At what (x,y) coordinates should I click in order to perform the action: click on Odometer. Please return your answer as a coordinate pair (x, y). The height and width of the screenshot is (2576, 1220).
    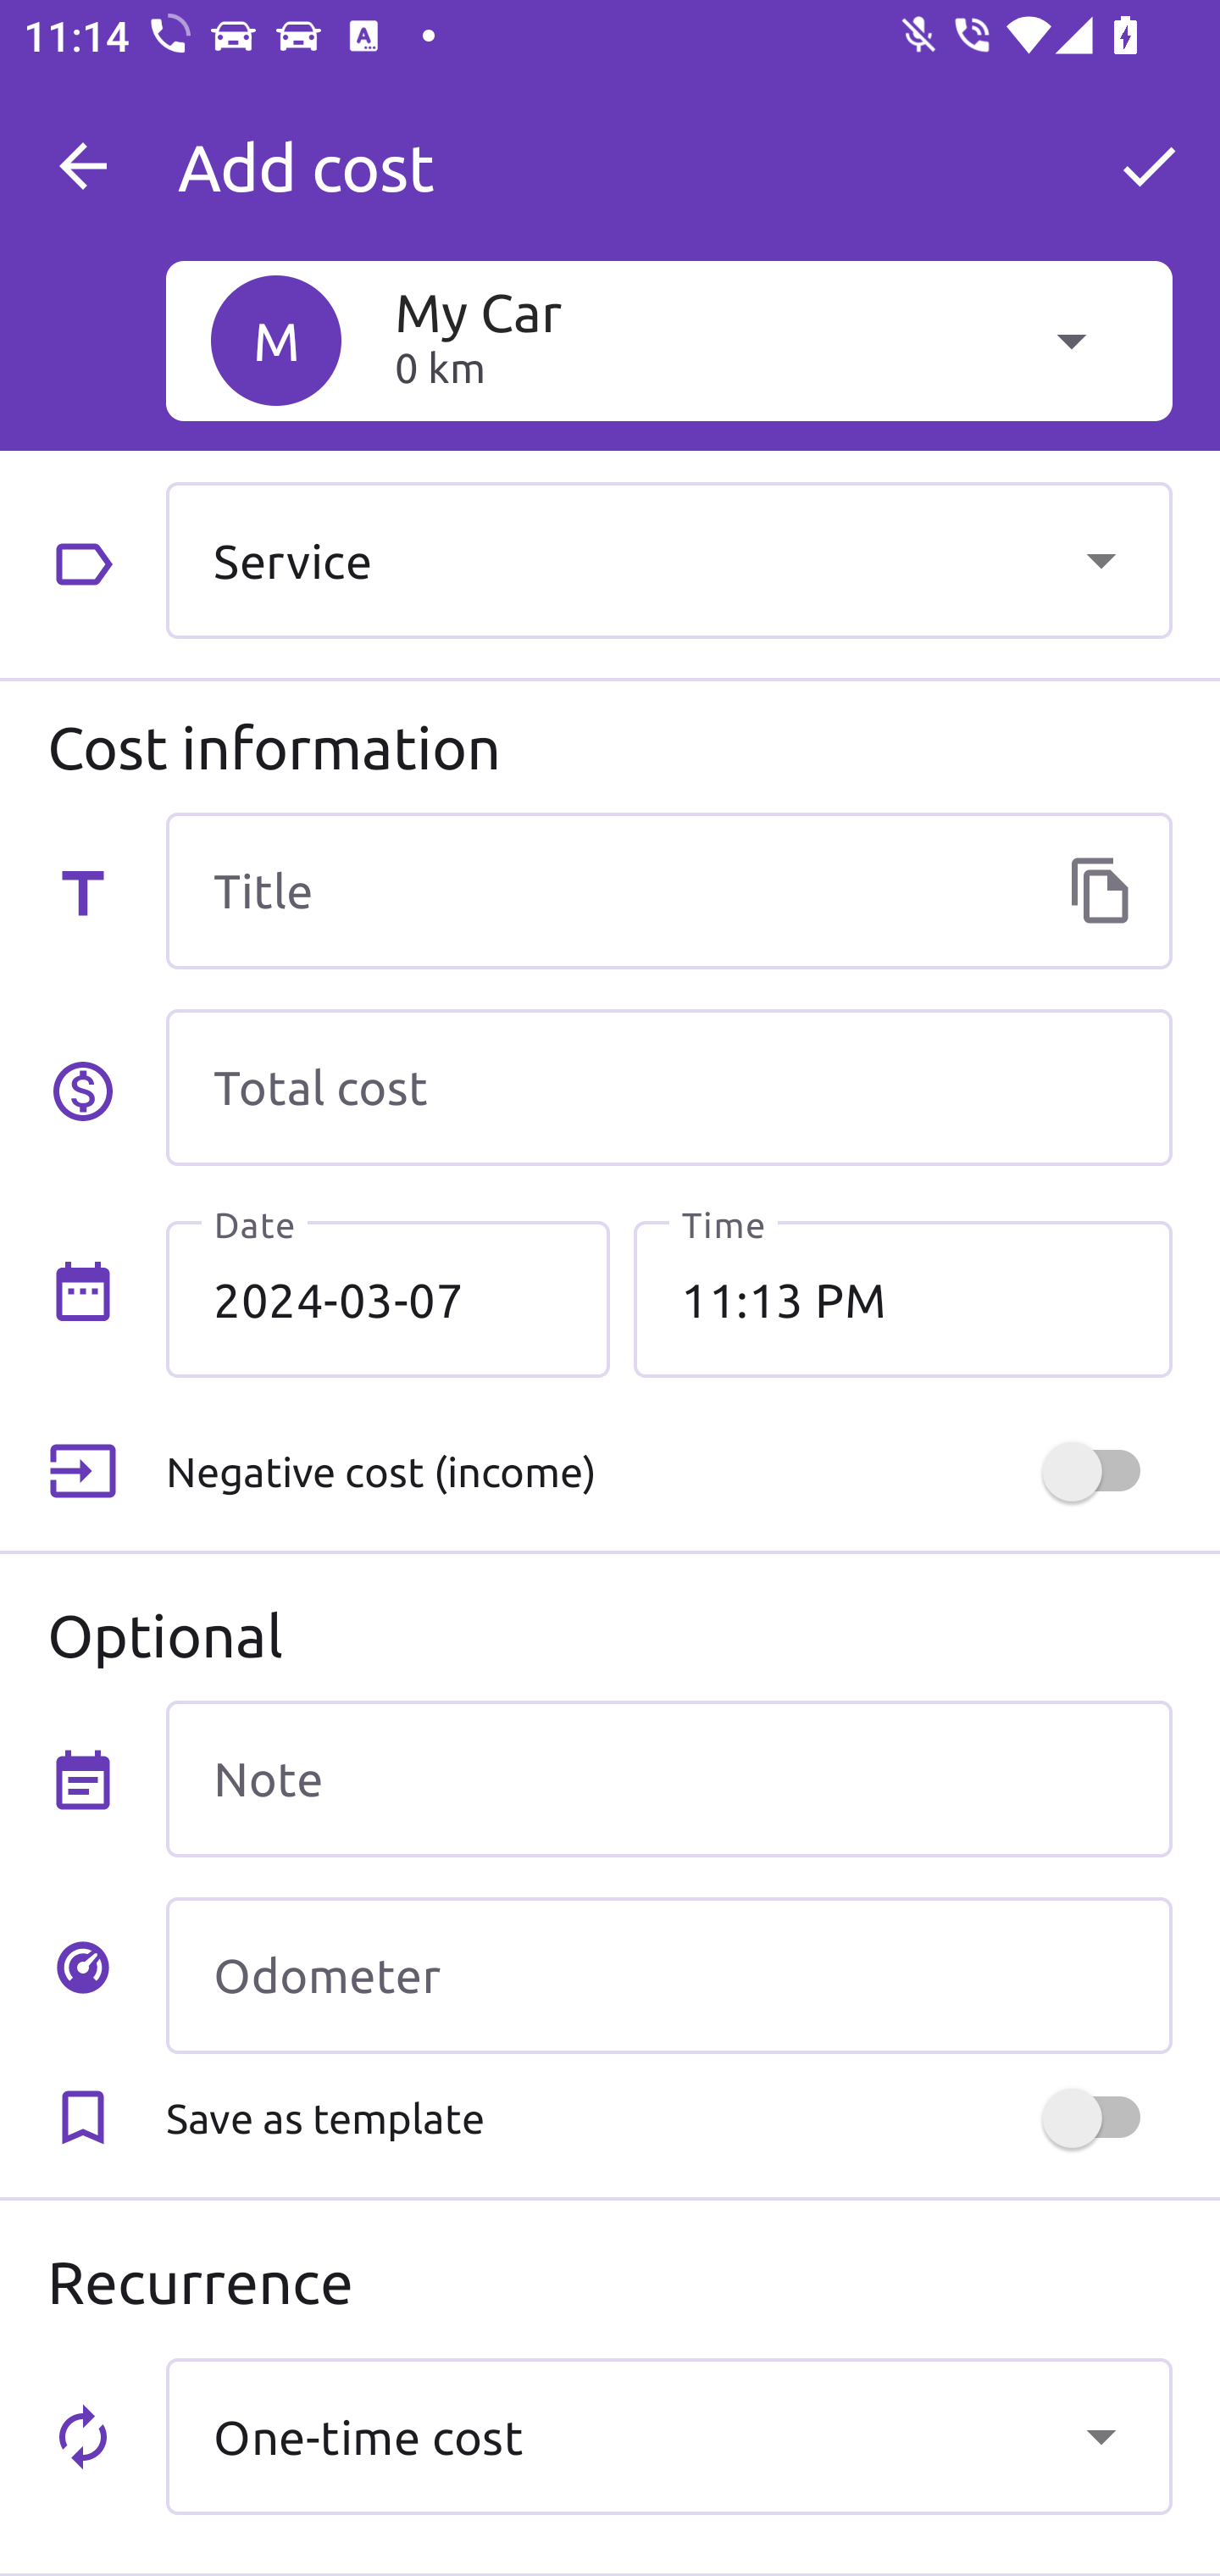
    Looking at the image, I should click on (668, 1975).